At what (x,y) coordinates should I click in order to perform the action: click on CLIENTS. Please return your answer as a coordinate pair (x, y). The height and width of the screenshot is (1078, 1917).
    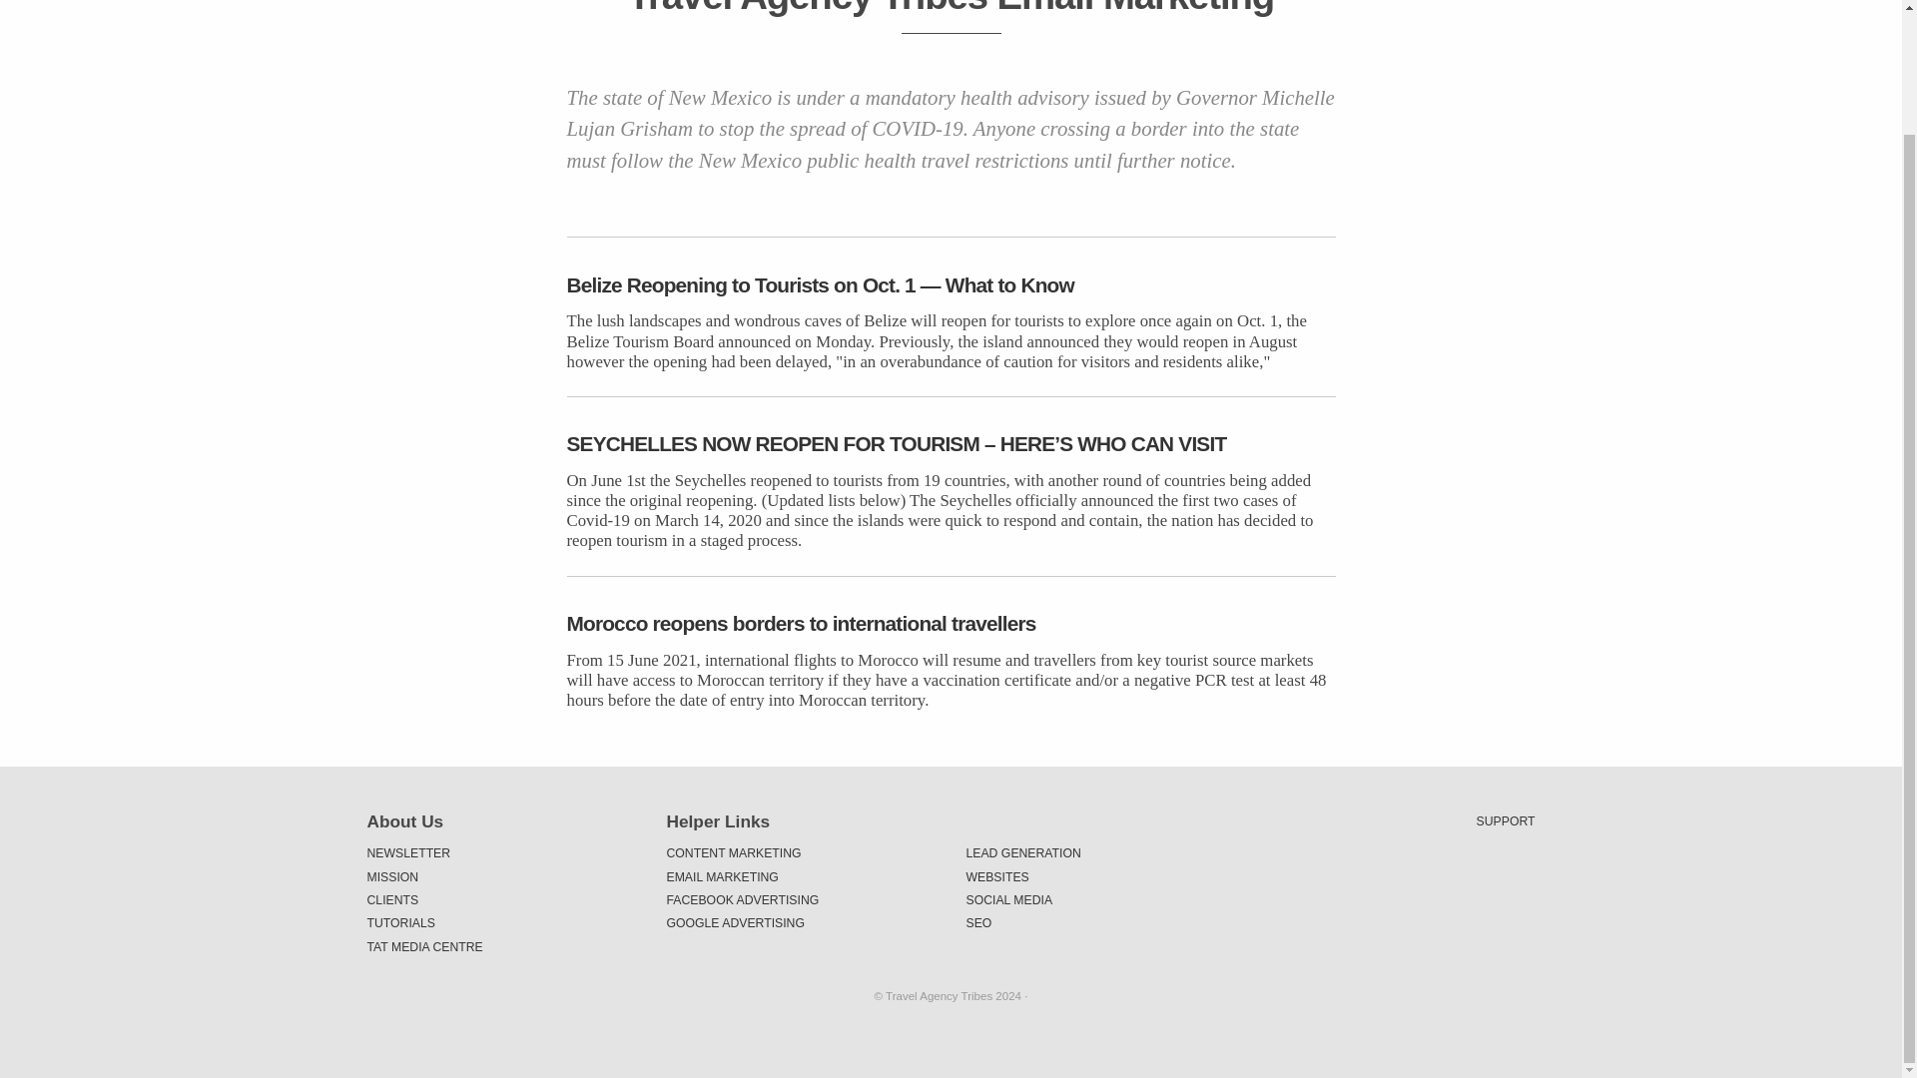
    Looking at the image, I should click on (501, 898).